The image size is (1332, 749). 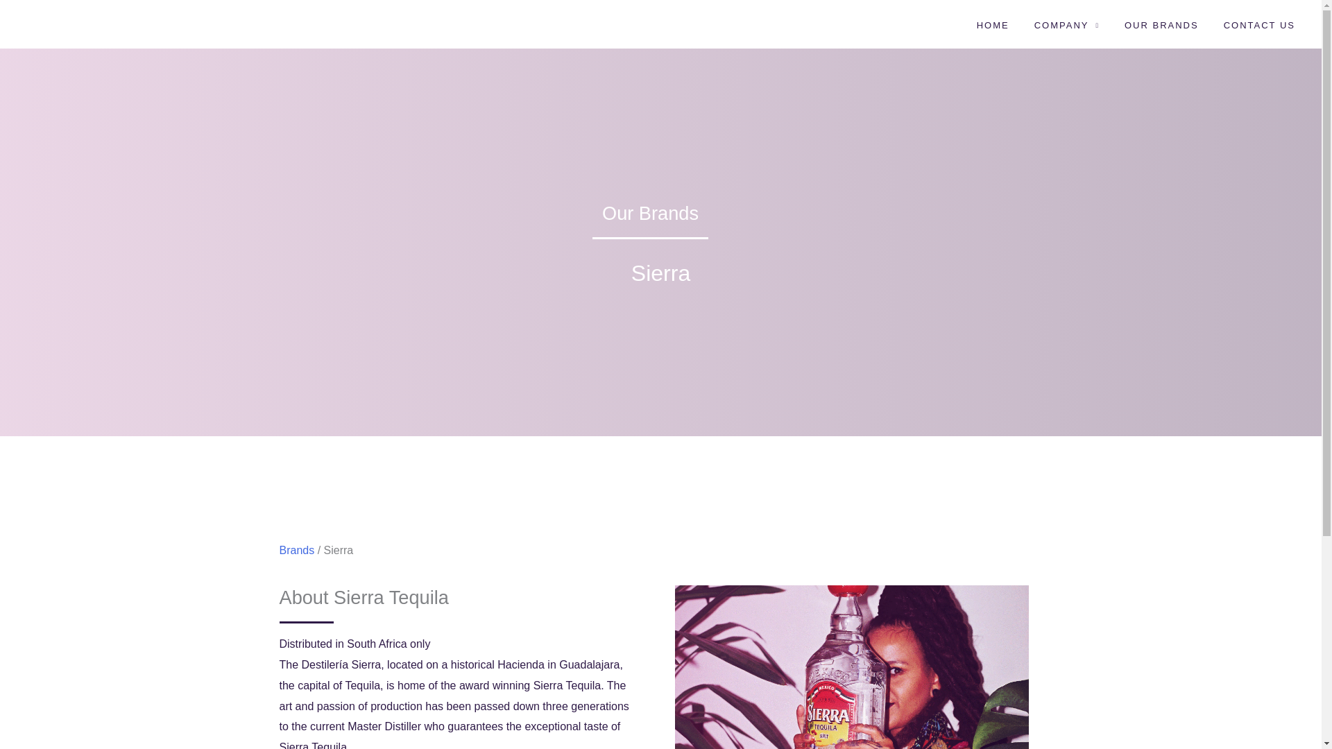 What do you see at coordinates (1067, 24) in the screenshot?
I see `COMPANY` at bounding box center [1067, 24].